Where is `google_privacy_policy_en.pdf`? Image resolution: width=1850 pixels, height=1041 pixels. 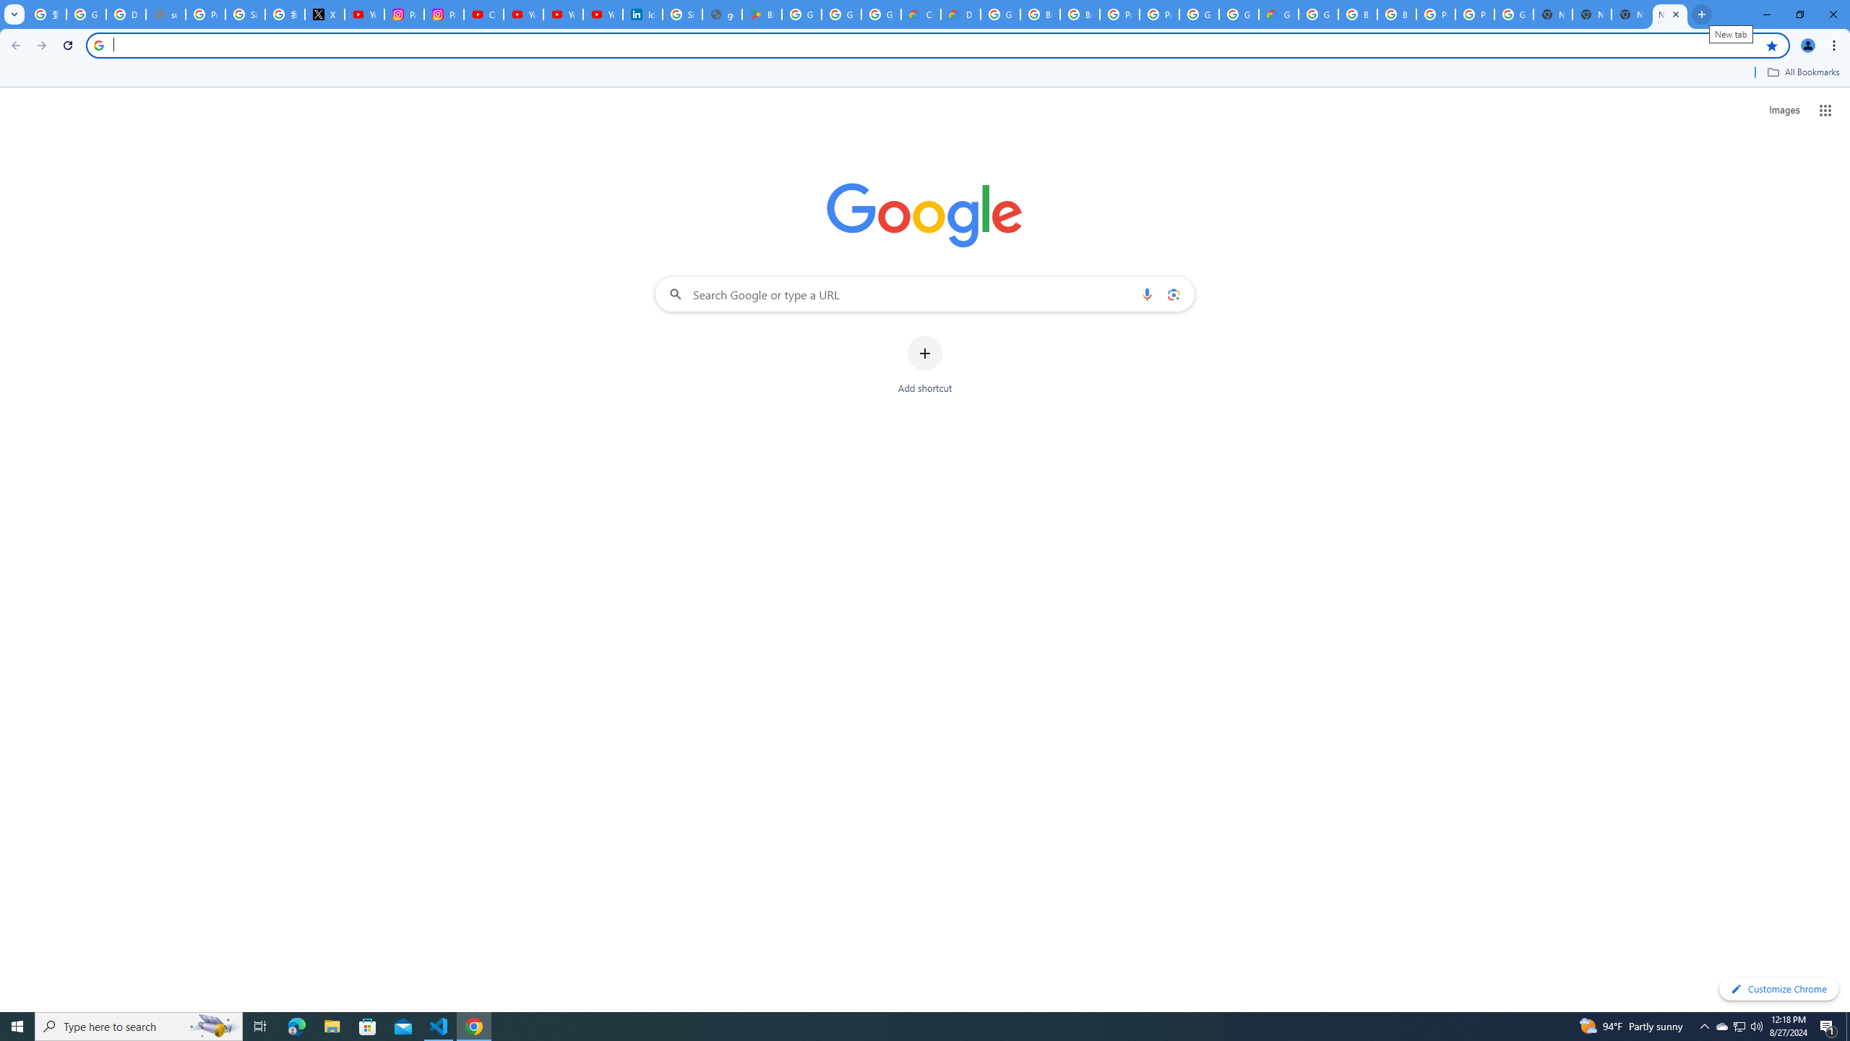 google_privacy_policy_en.pdf is located at coordinates (722, 14).